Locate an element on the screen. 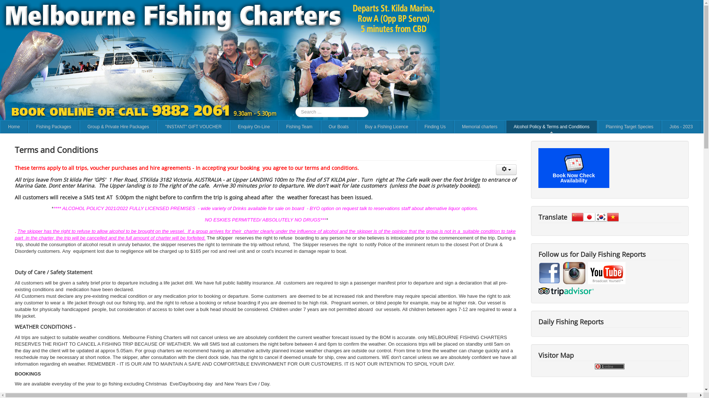  Home is located at coordinates (14, 127).